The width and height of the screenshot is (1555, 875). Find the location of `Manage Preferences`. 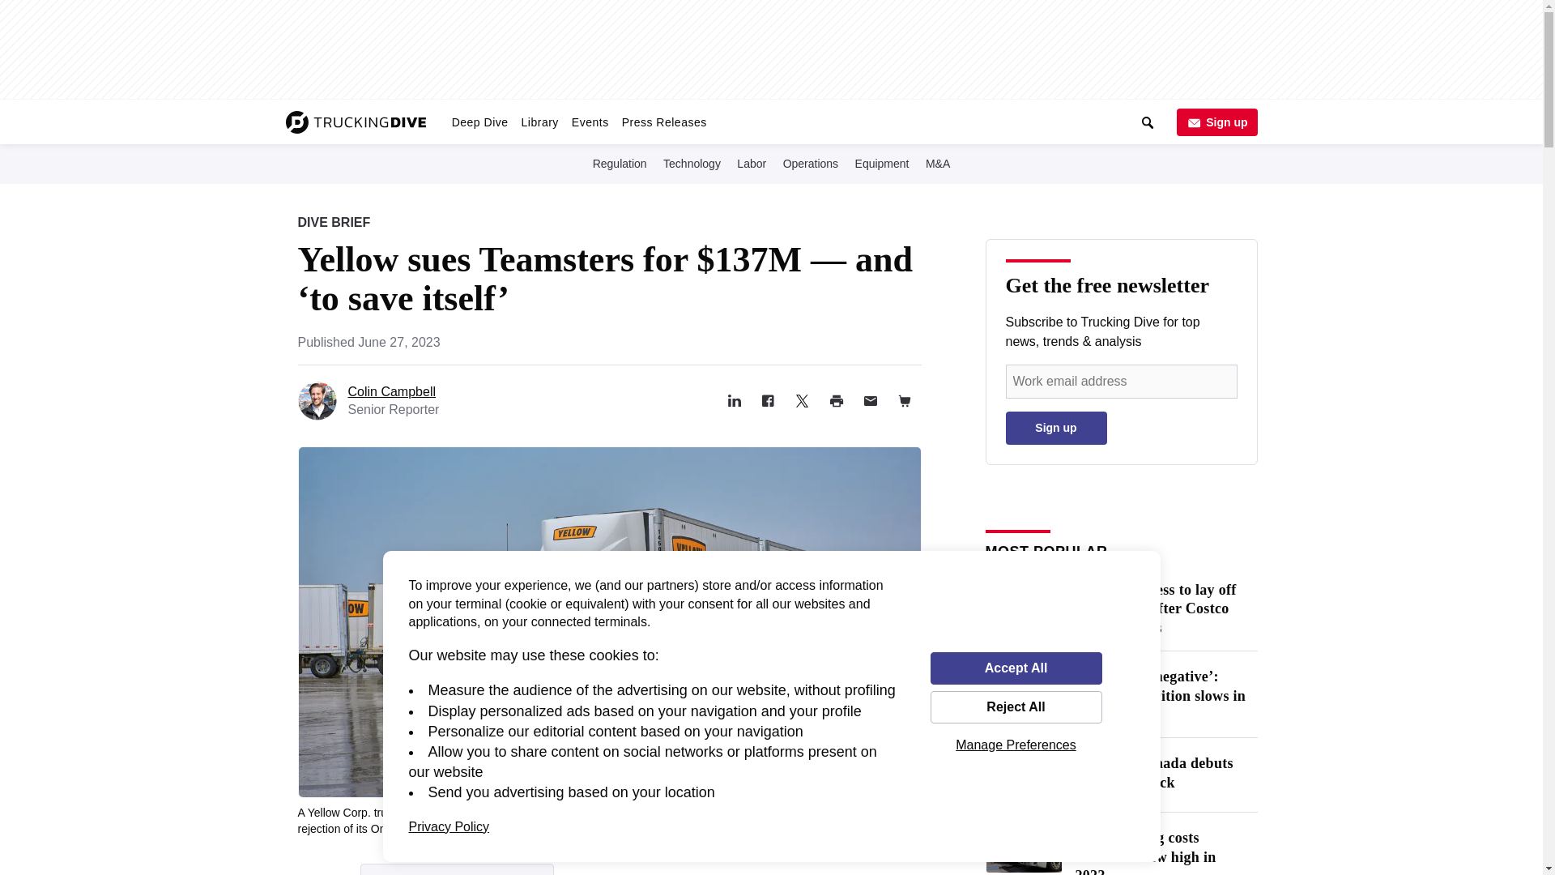

Manage Preferences is located at coordinates (1016, 745).